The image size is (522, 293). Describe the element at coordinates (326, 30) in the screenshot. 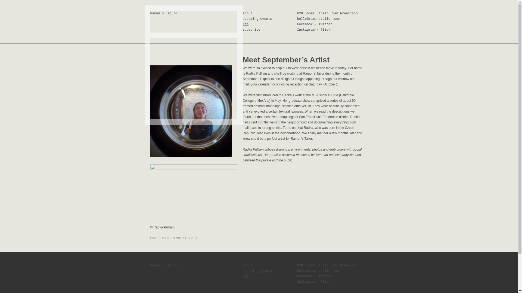

I see `flickr` at that location.